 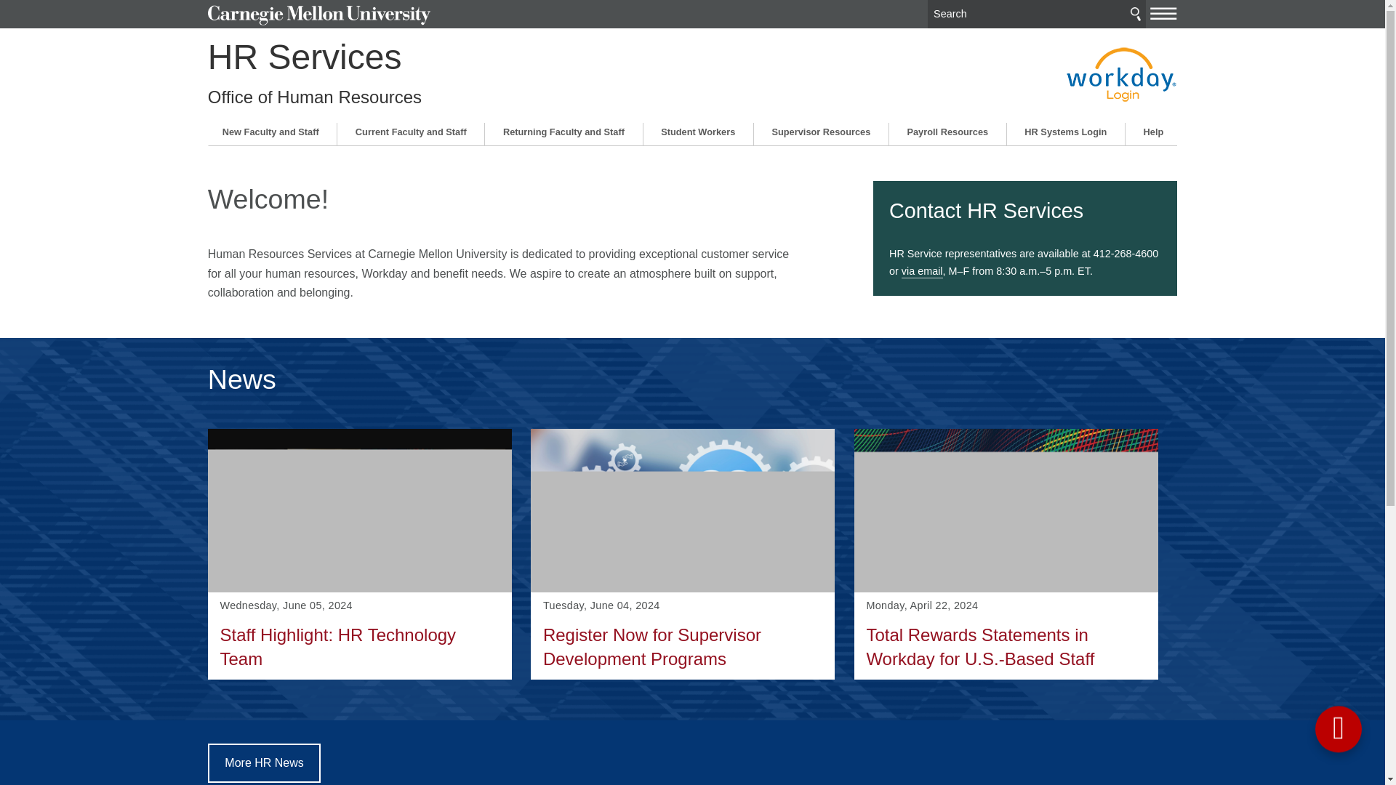 What do you see at coordinates (270, 132) in the screenshot?
I see `New Faculty and Staff` at bounding box center [270, 132].